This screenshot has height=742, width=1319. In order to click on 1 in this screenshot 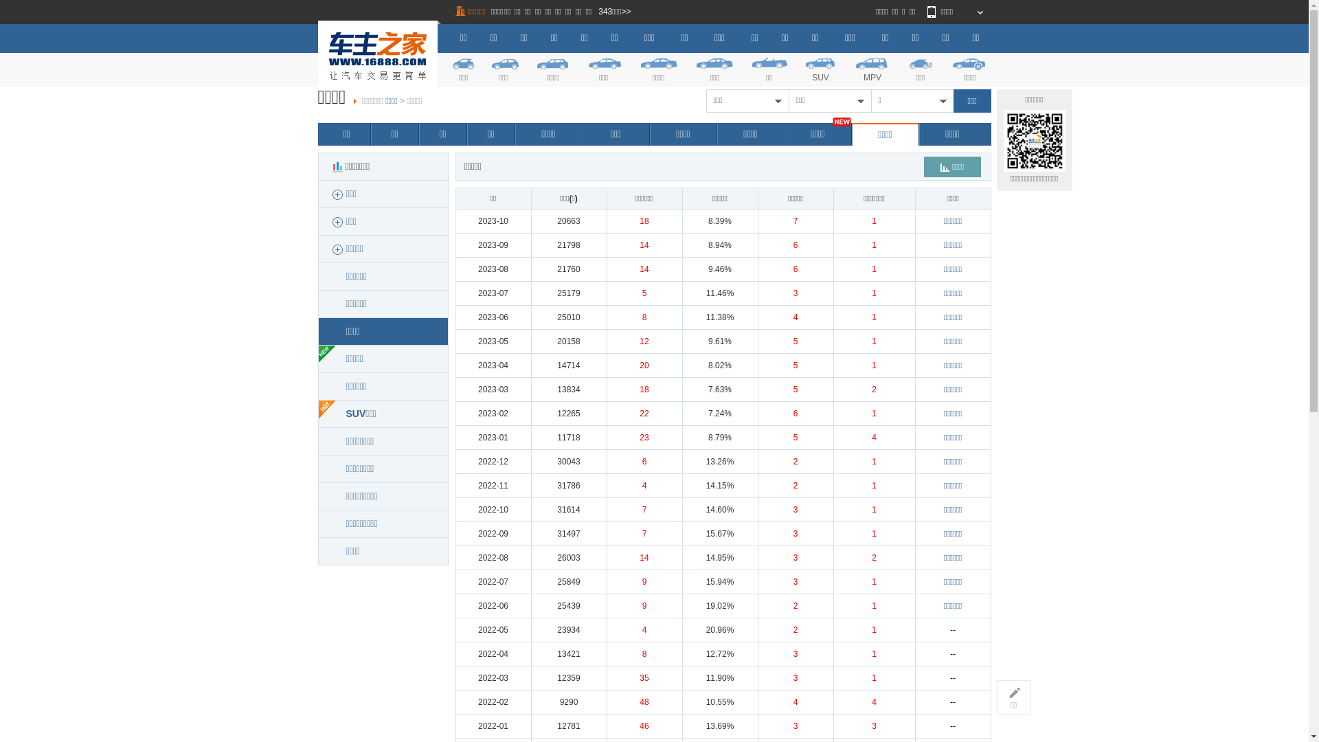, I will do `click(874, 510)`.